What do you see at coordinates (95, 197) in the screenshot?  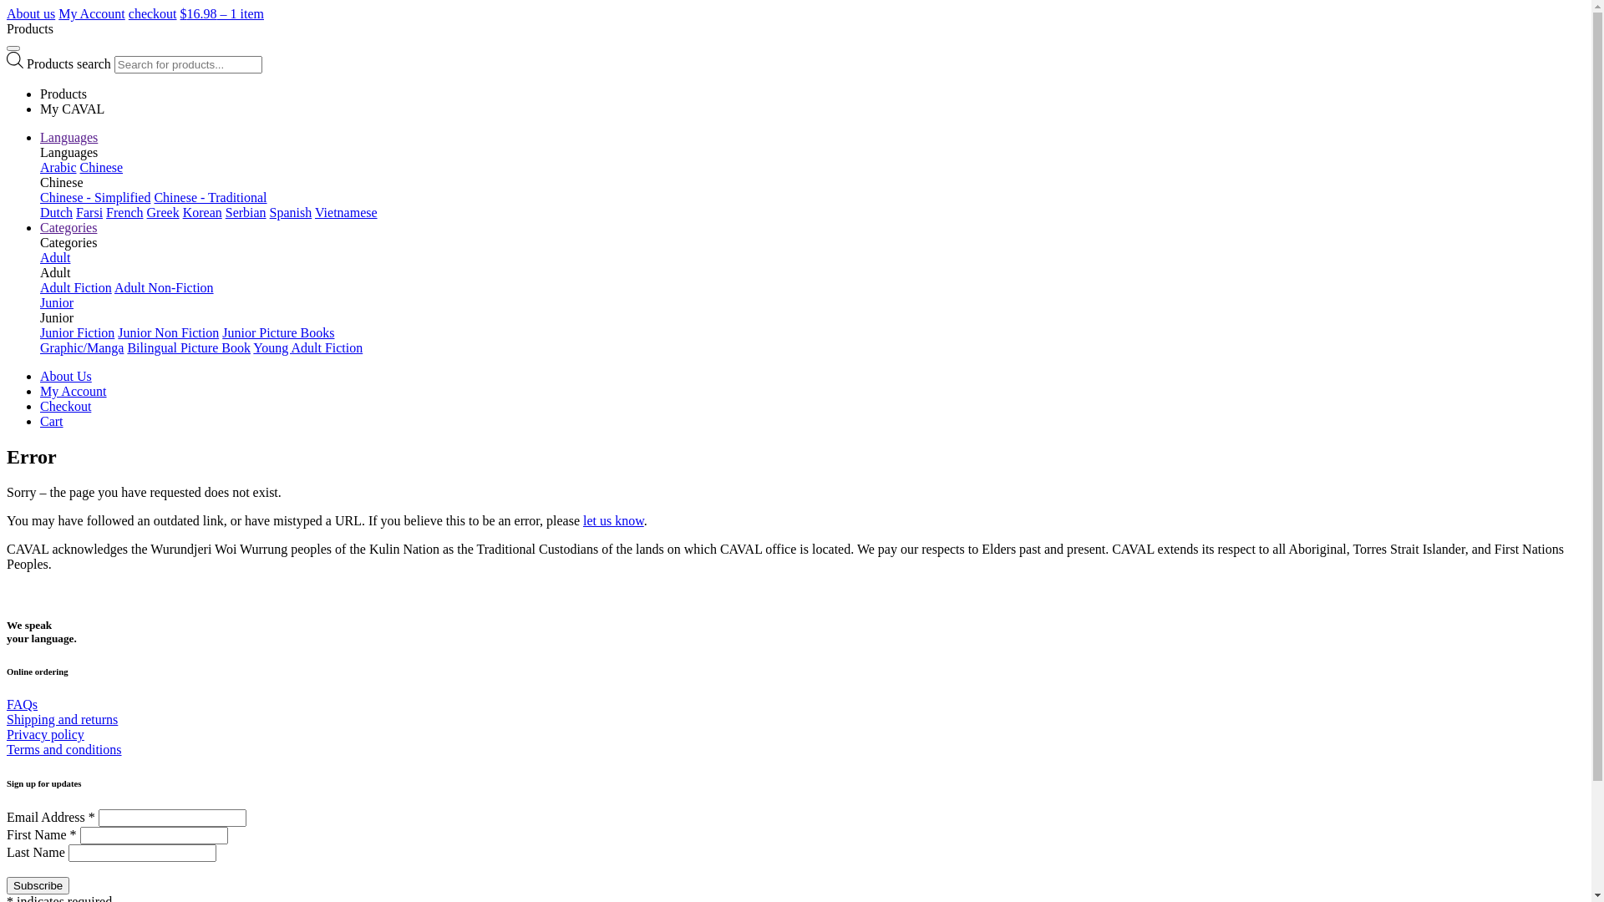 I see `Chinese - Simplified` at bounding box center [95, 197].